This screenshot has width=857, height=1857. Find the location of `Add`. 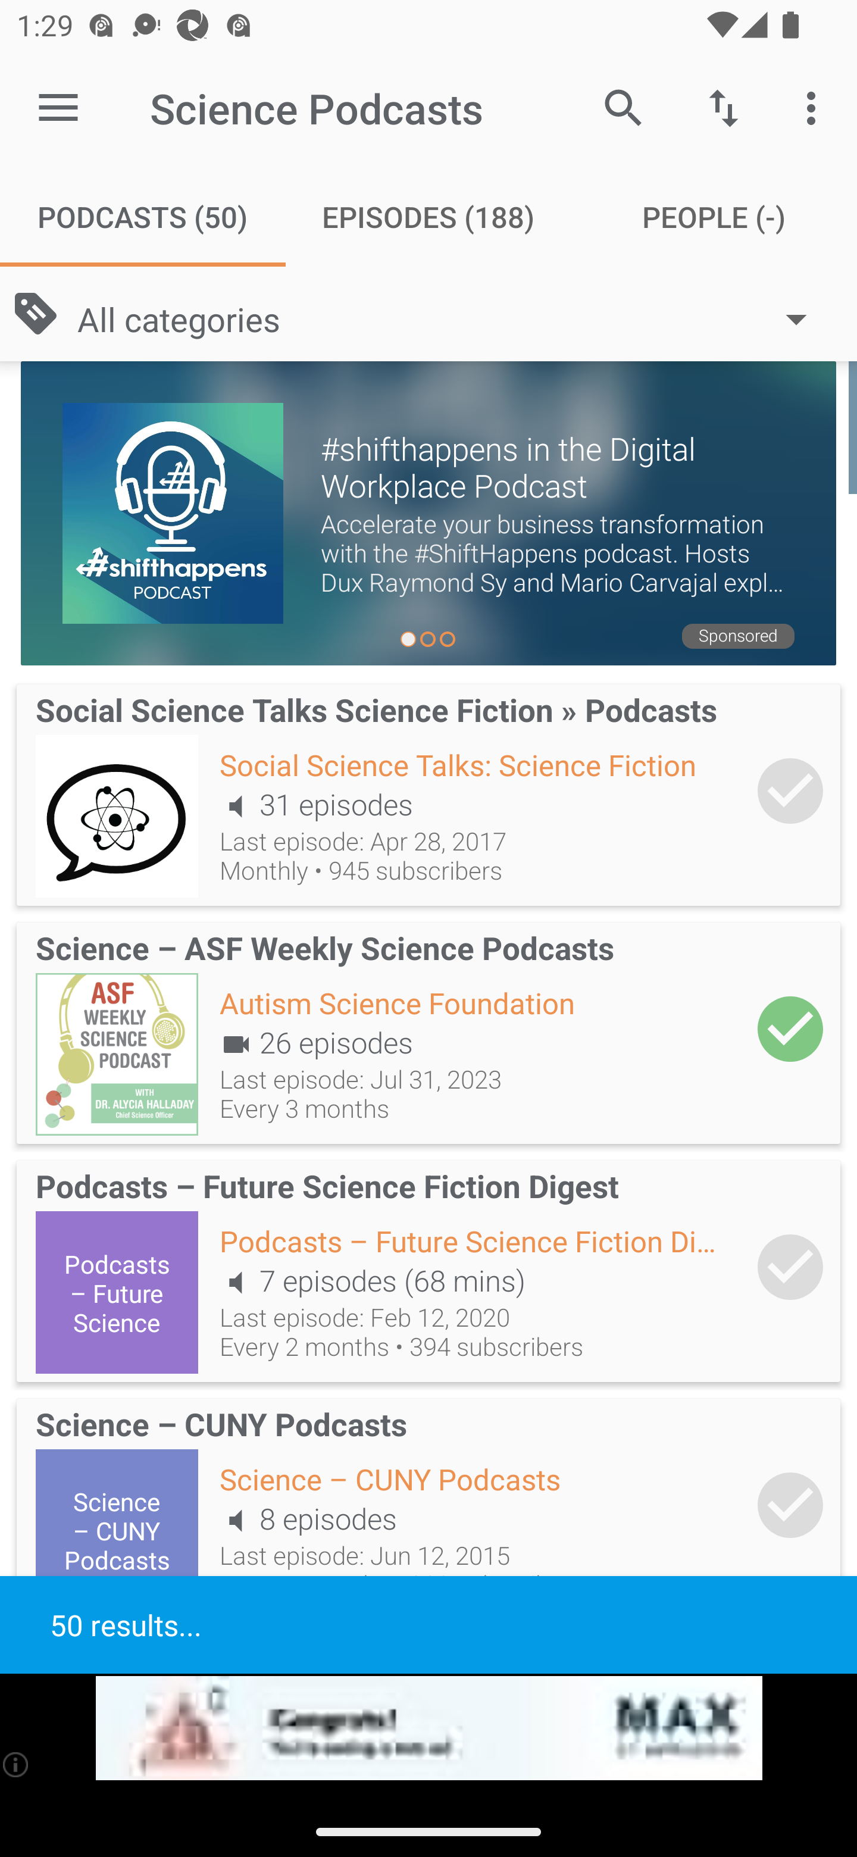

Add is located at coordinates (790, 1028).